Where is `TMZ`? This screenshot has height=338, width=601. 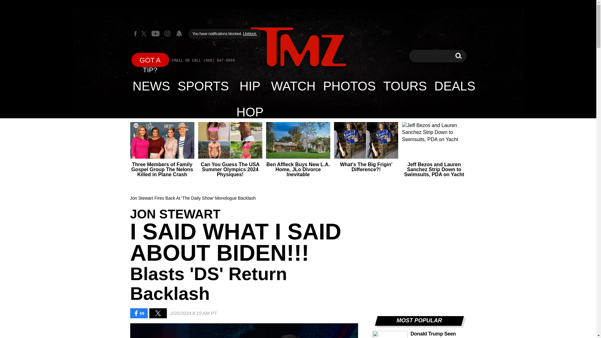
TMZ is located at coordinates (298, 48).